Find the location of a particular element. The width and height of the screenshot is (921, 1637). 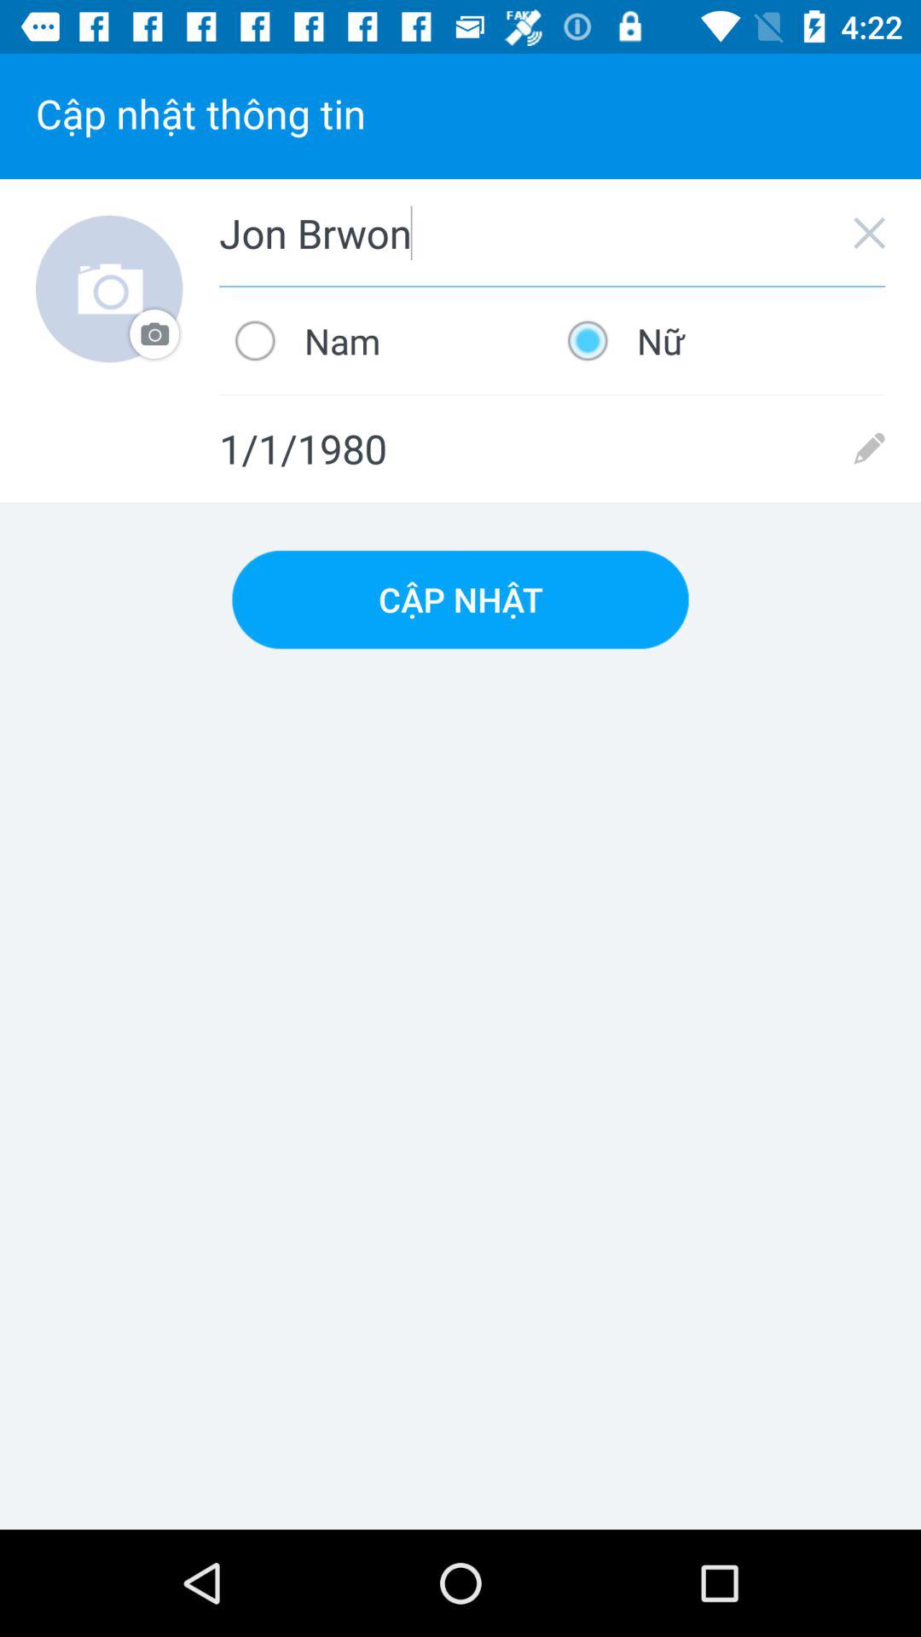

swipe to the jon brwon icon is located at coordinates (553, 233).